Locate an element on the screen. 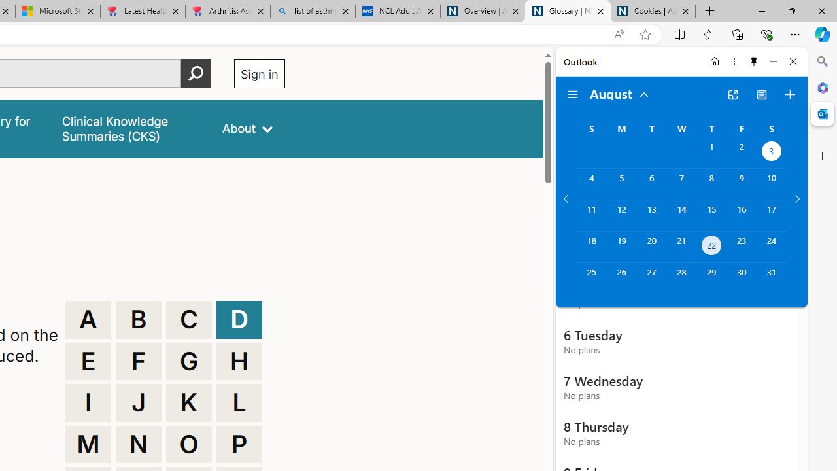  Wednesday, August 7, 2024.  is located at coordinates (681, 184).